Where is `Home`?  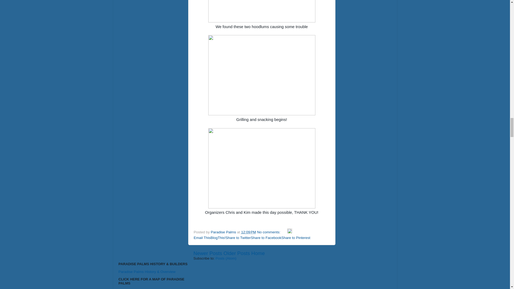
Home is located at coordinates (258, 253).